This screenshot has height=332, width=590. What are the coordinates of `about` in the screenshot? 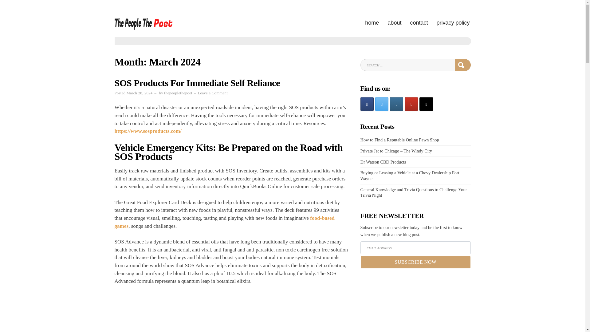 It's located at (394, 23).